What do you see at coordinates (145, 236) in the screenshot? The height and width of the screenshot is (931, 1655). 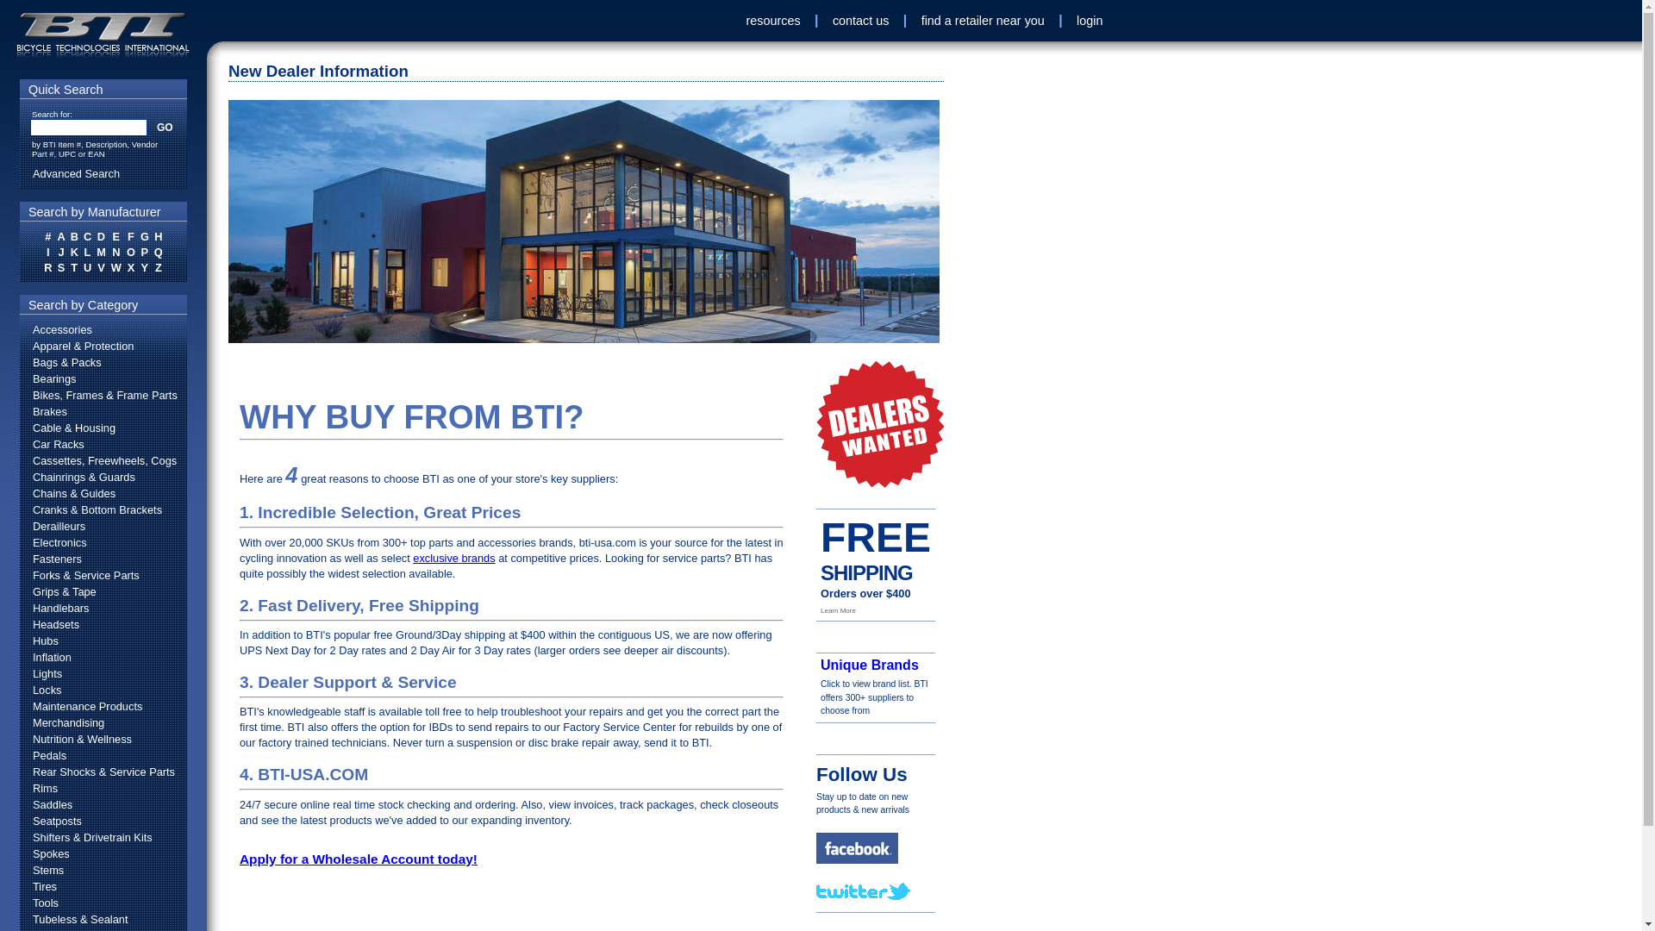 I see `G` at bounding box center [145, 236].